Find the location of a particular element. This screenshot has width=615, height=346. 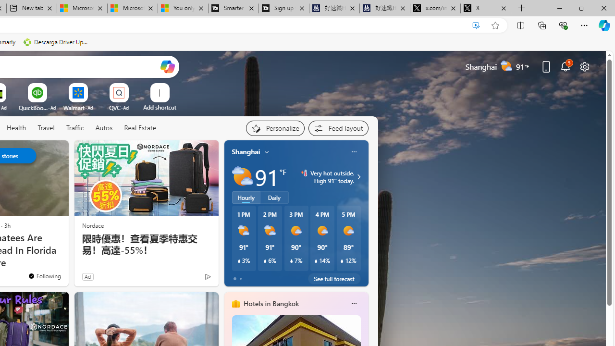

Page settings is located at coordinates (584, 66).